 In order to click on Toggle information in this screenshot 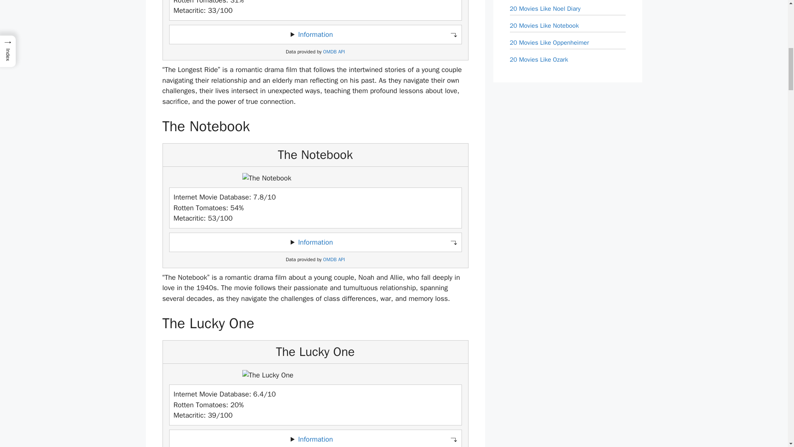, I will do `click(315, 438)`.